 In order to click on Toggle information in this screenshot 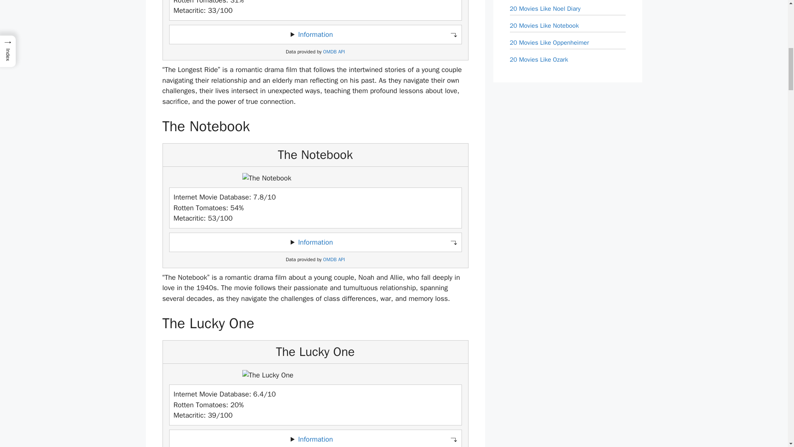, I will do `click(315, 438)`.